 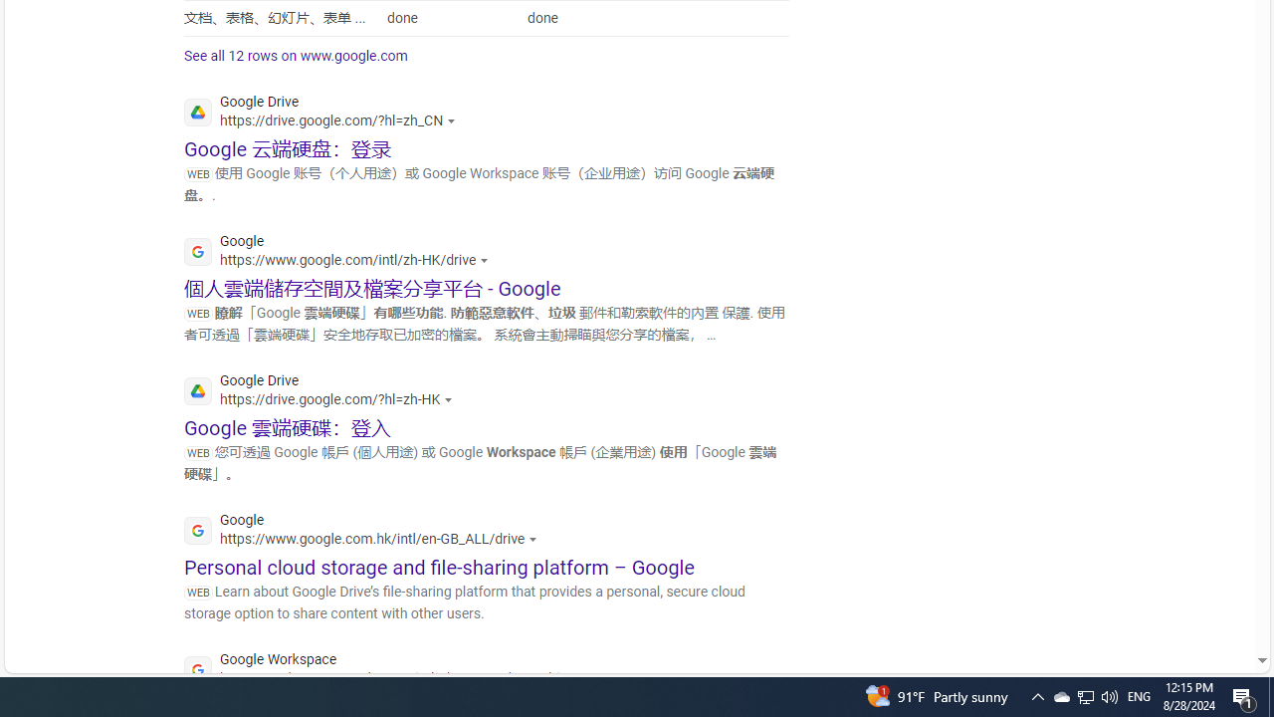 What do you see at coordinates (1216, 601) in the screenshot?
I see `Search more` at bounding box center [1216, 601].